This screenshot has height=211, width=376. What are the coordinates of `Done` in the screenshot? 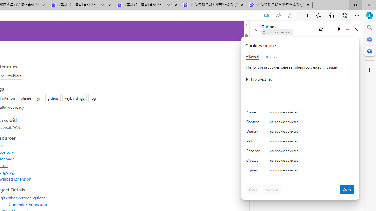 It's located at (347, 189).